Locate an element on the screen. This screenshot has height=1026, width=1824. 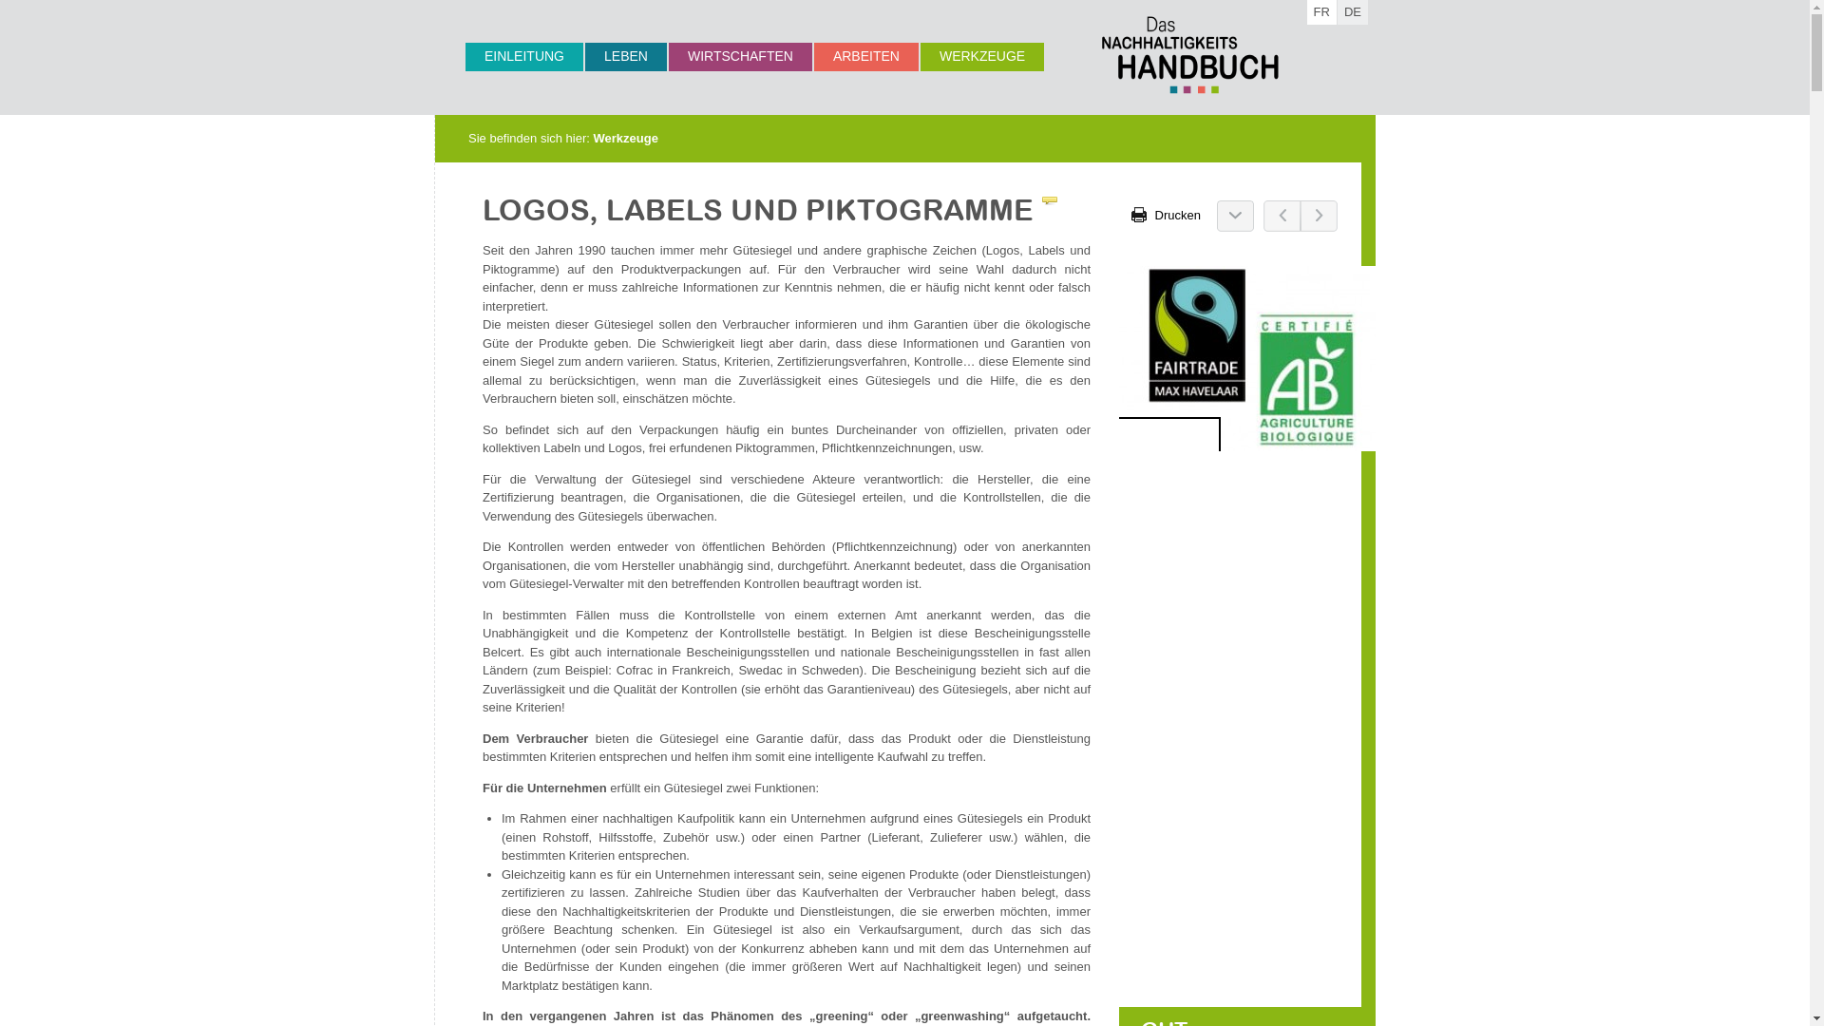
Drucken is located at coordinates (1167, 215).